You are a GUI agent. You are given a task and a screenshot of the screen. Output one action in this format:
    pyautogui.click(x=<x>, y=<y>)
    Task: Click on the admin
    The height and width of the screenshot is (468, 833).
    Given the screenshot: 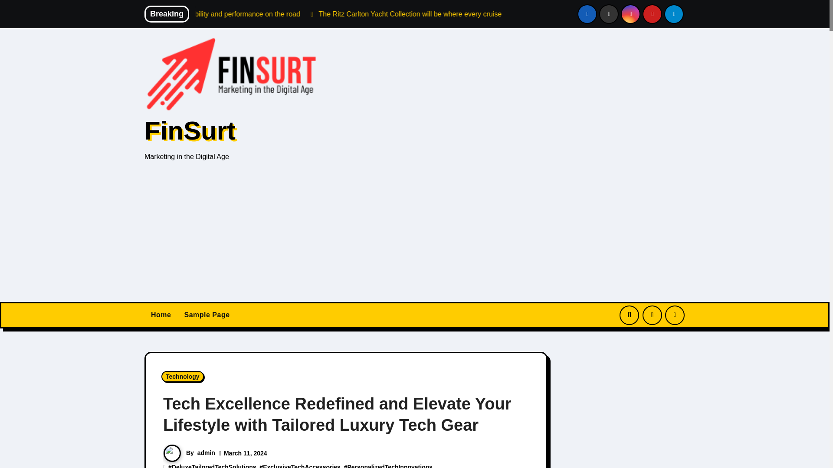 What is the action you would take?
    pyautogui.click(x=206, y=452)
    